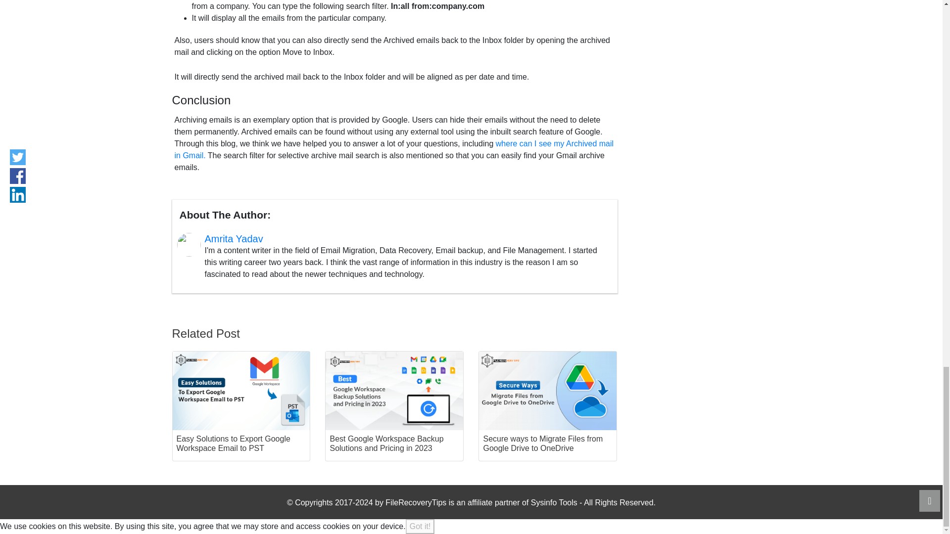  What do you see at coordinates (234, 238) in the screenshot?
I see `Posts by Amrita Yadav` at bounding box center [234, 238].